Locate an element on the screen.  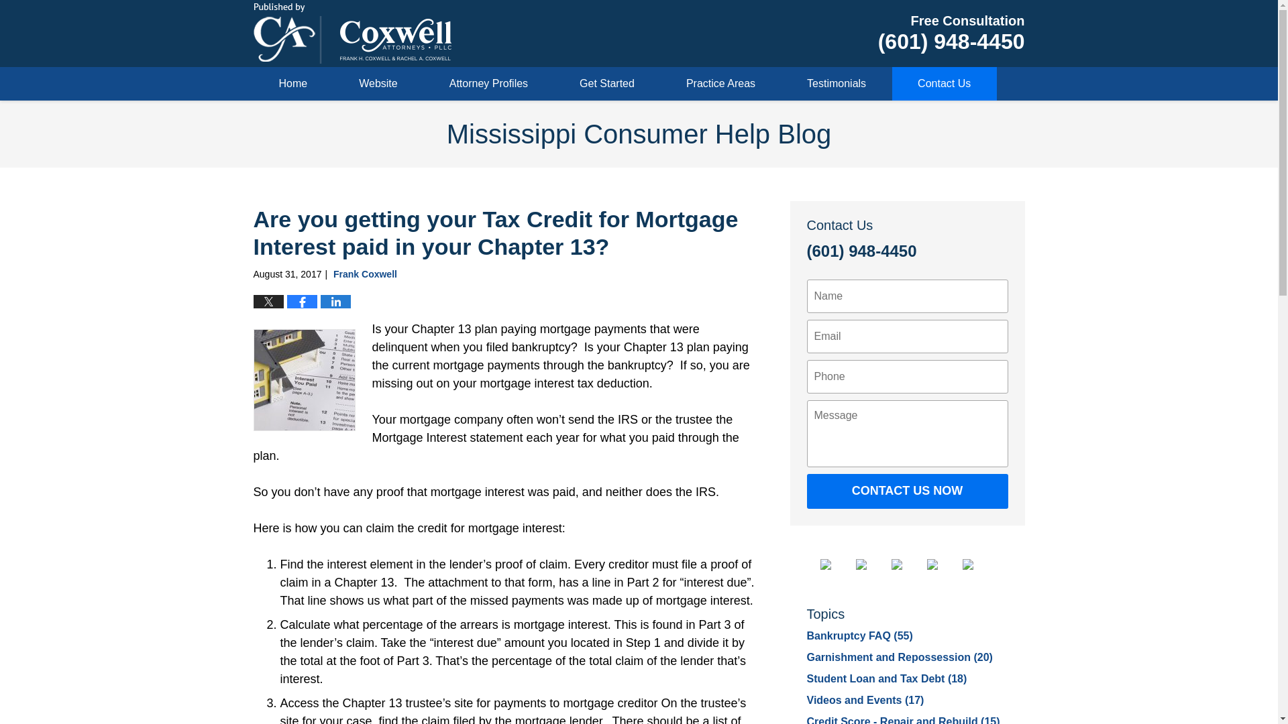
Please enter a valid phone number. is located at coordinates (906, 377).